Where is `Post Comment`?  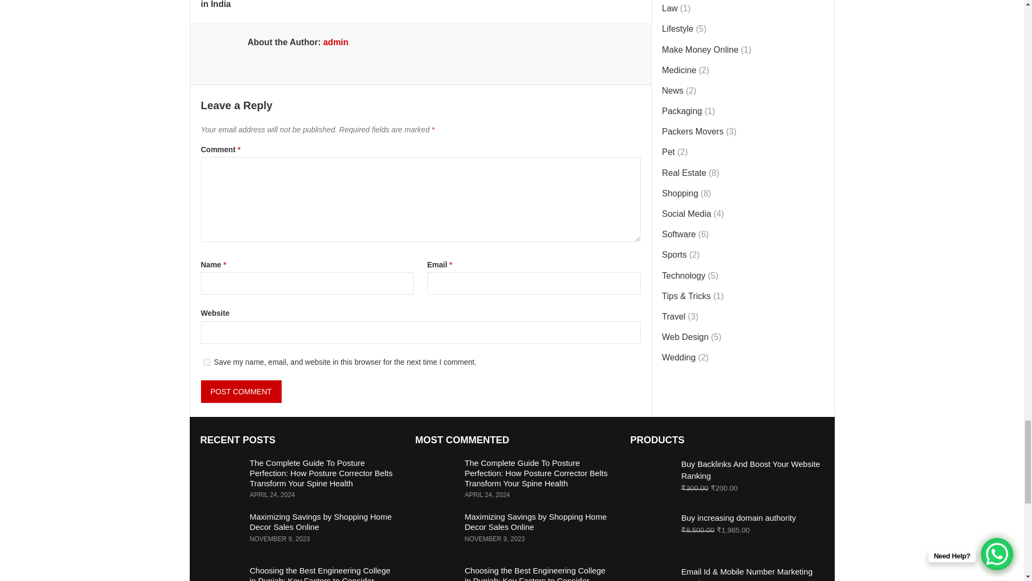 Post Comment is located at coordinates (241, 392).